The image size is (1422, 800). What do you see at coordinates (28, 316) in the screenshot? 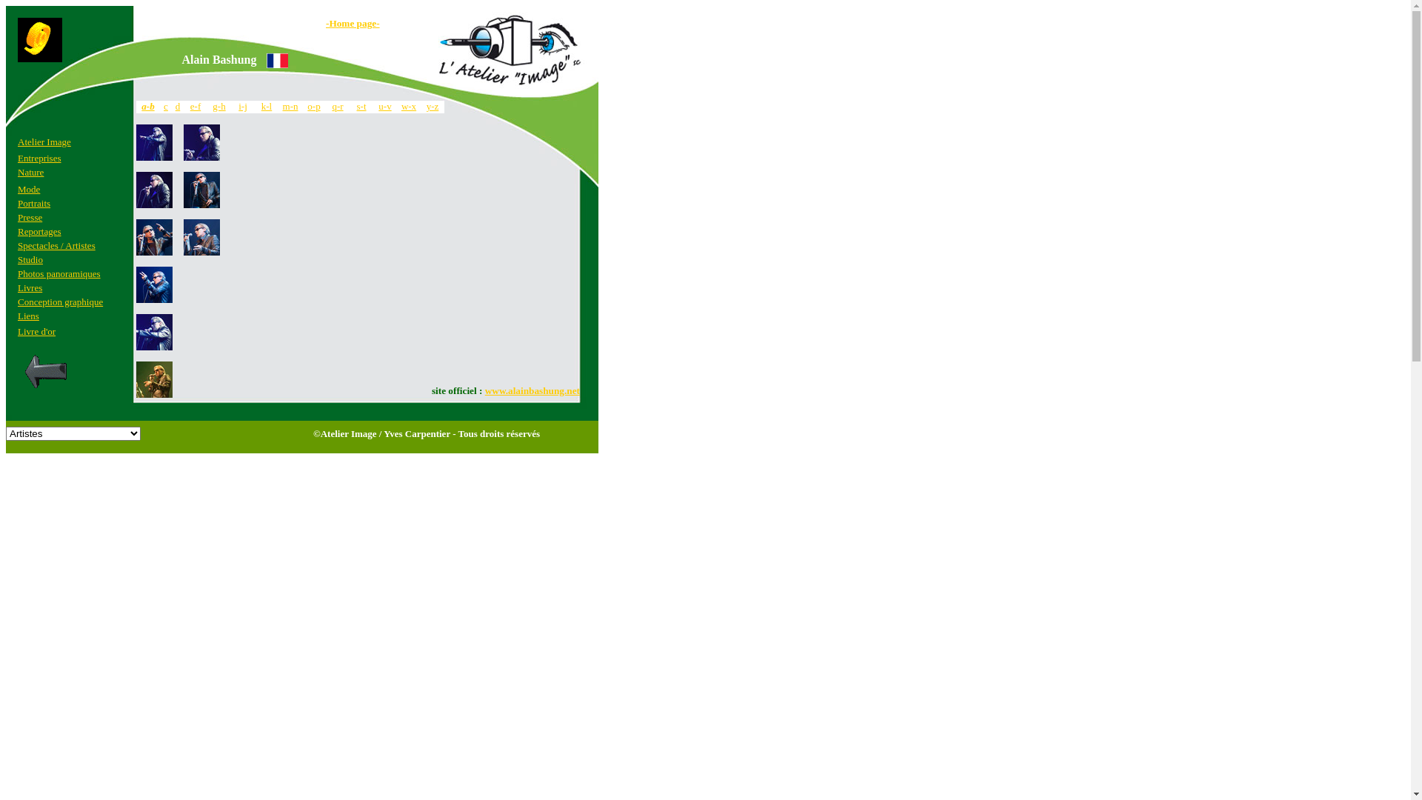
I see `Liens` at bounding box center [28, 316].